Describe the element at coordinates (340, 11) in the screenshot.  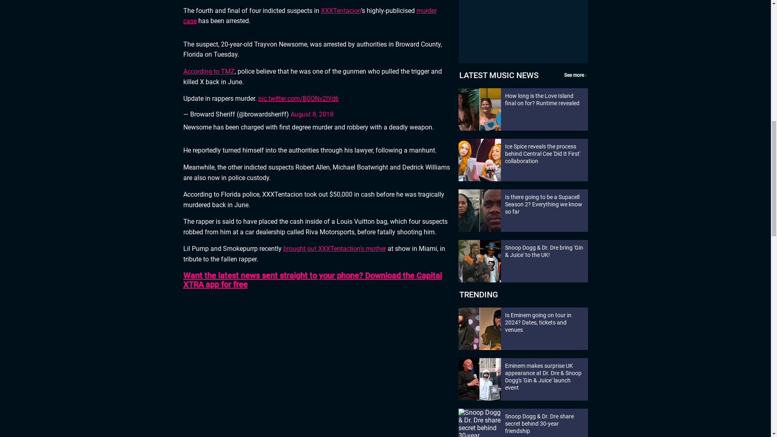
I see `XXXTentacion` at that location.